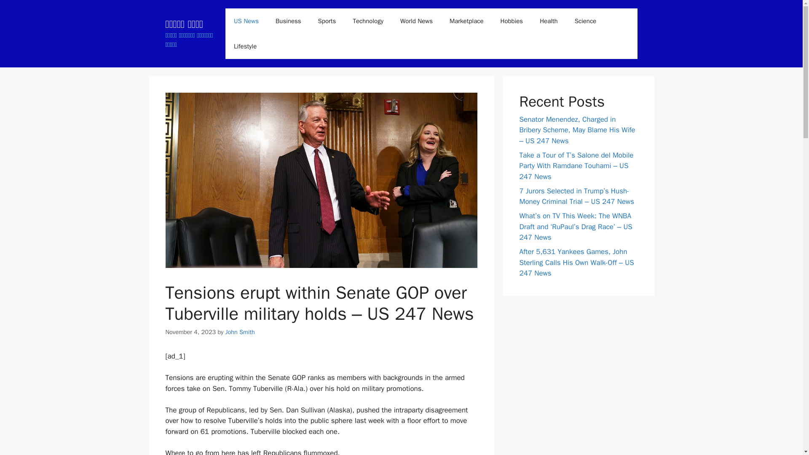  I want to click on Science, so click(586, 21).